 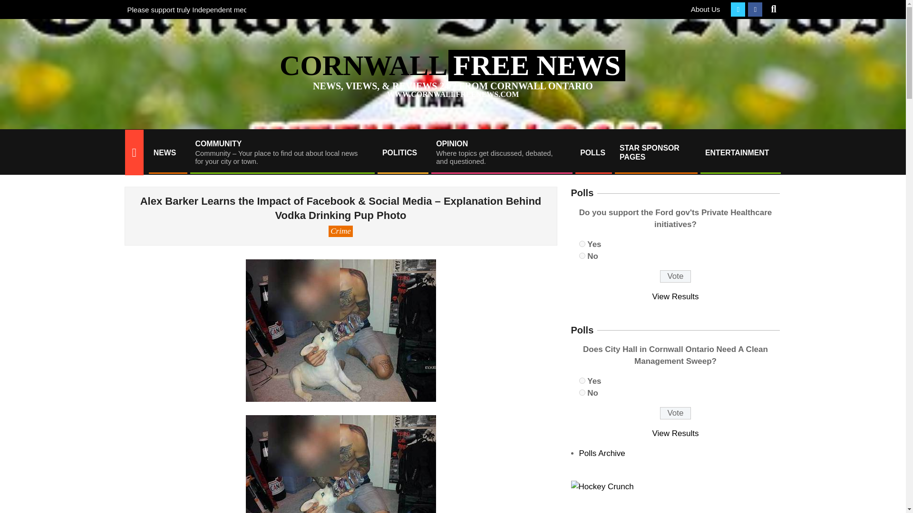 I want to click on 1770, so click(x=706, y=9).